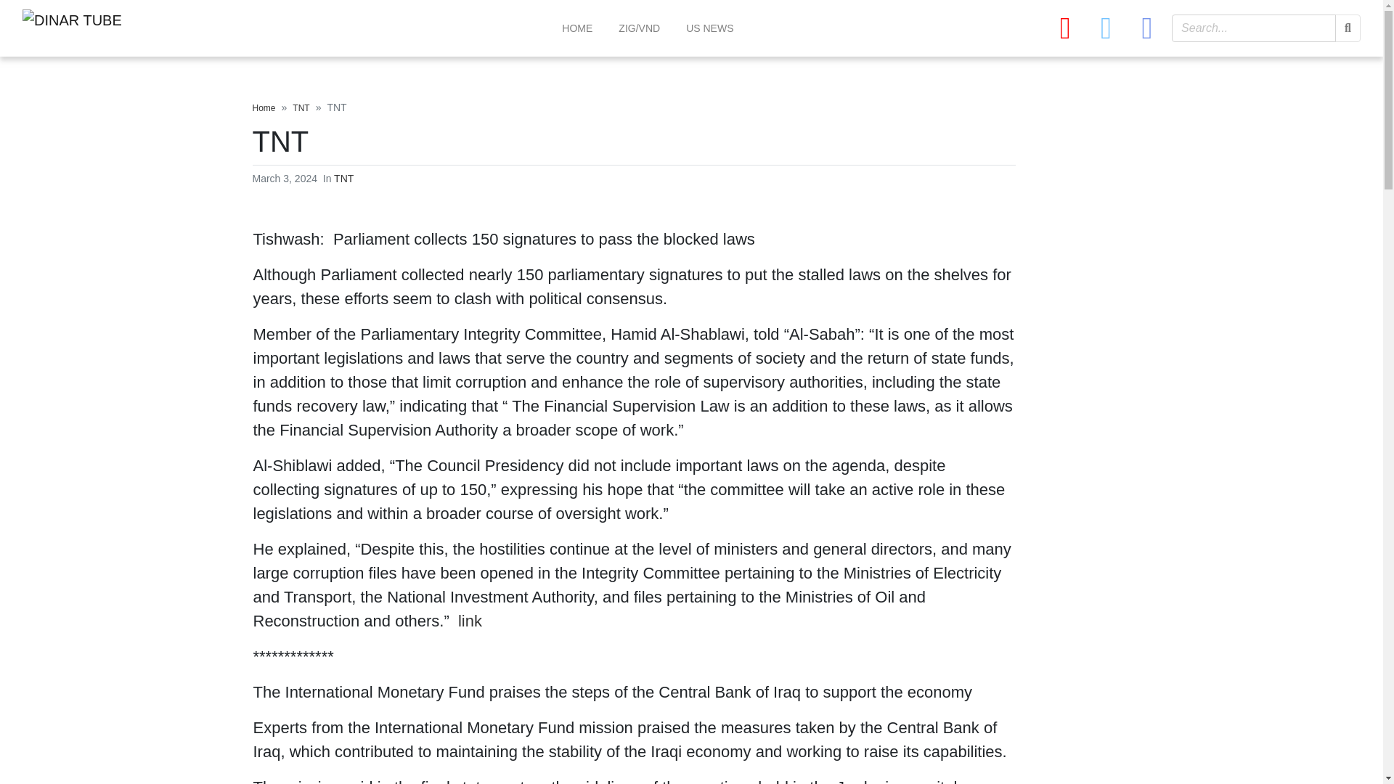 This screenshot has height=784, width=1394. I want to click on link, so click(470, 621).